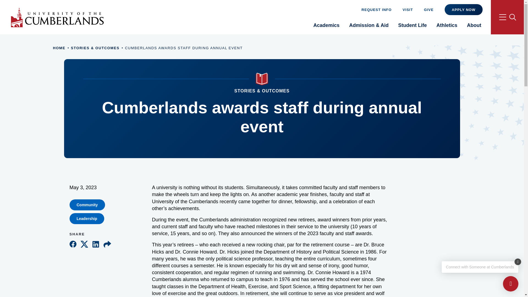 This screenshot has height=297, width=528. I want to click on Linkedin, so click(96, 243).